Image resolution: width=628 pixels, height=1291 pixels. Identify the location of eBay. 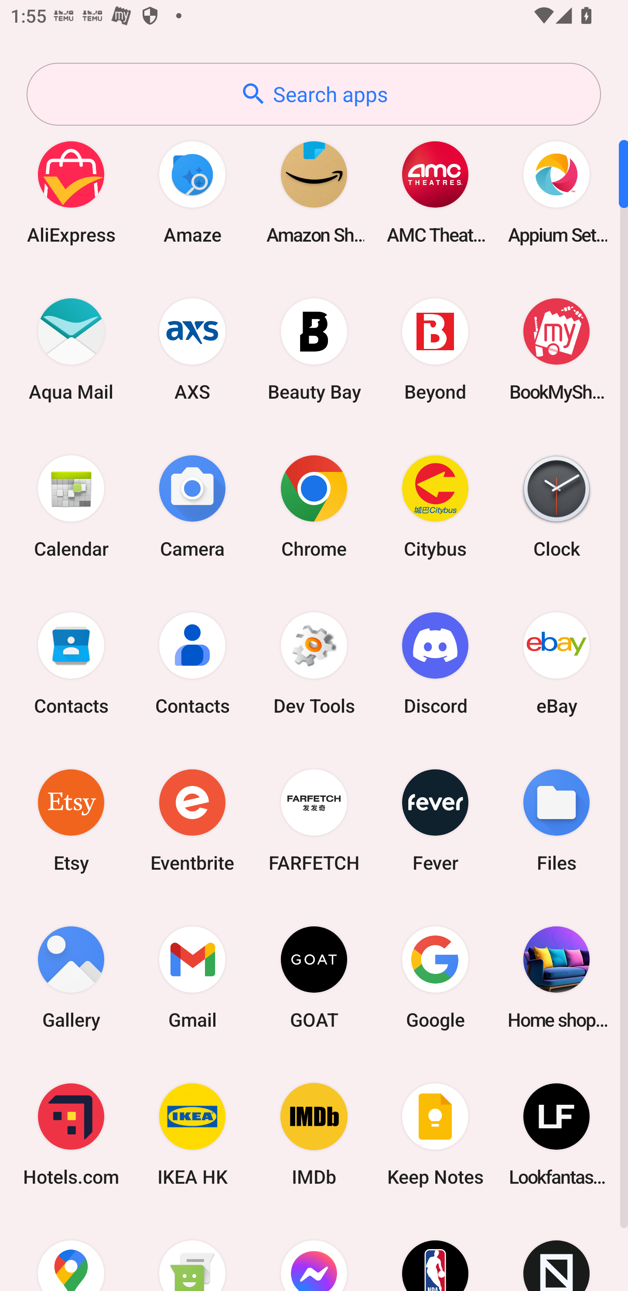
(556, 663).